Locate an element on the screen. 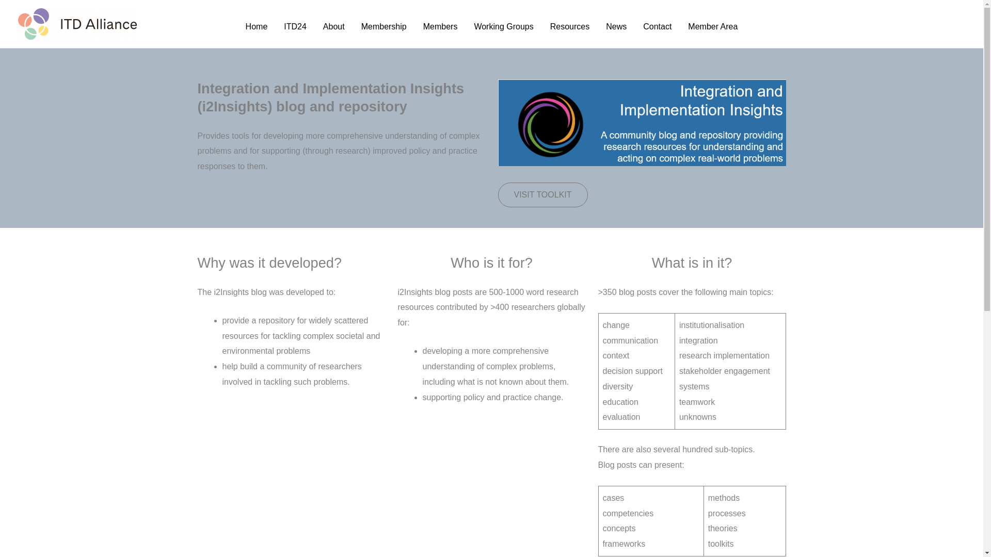 This screenshot has width=991, height=557. Members is located at coordinates (440, 26).